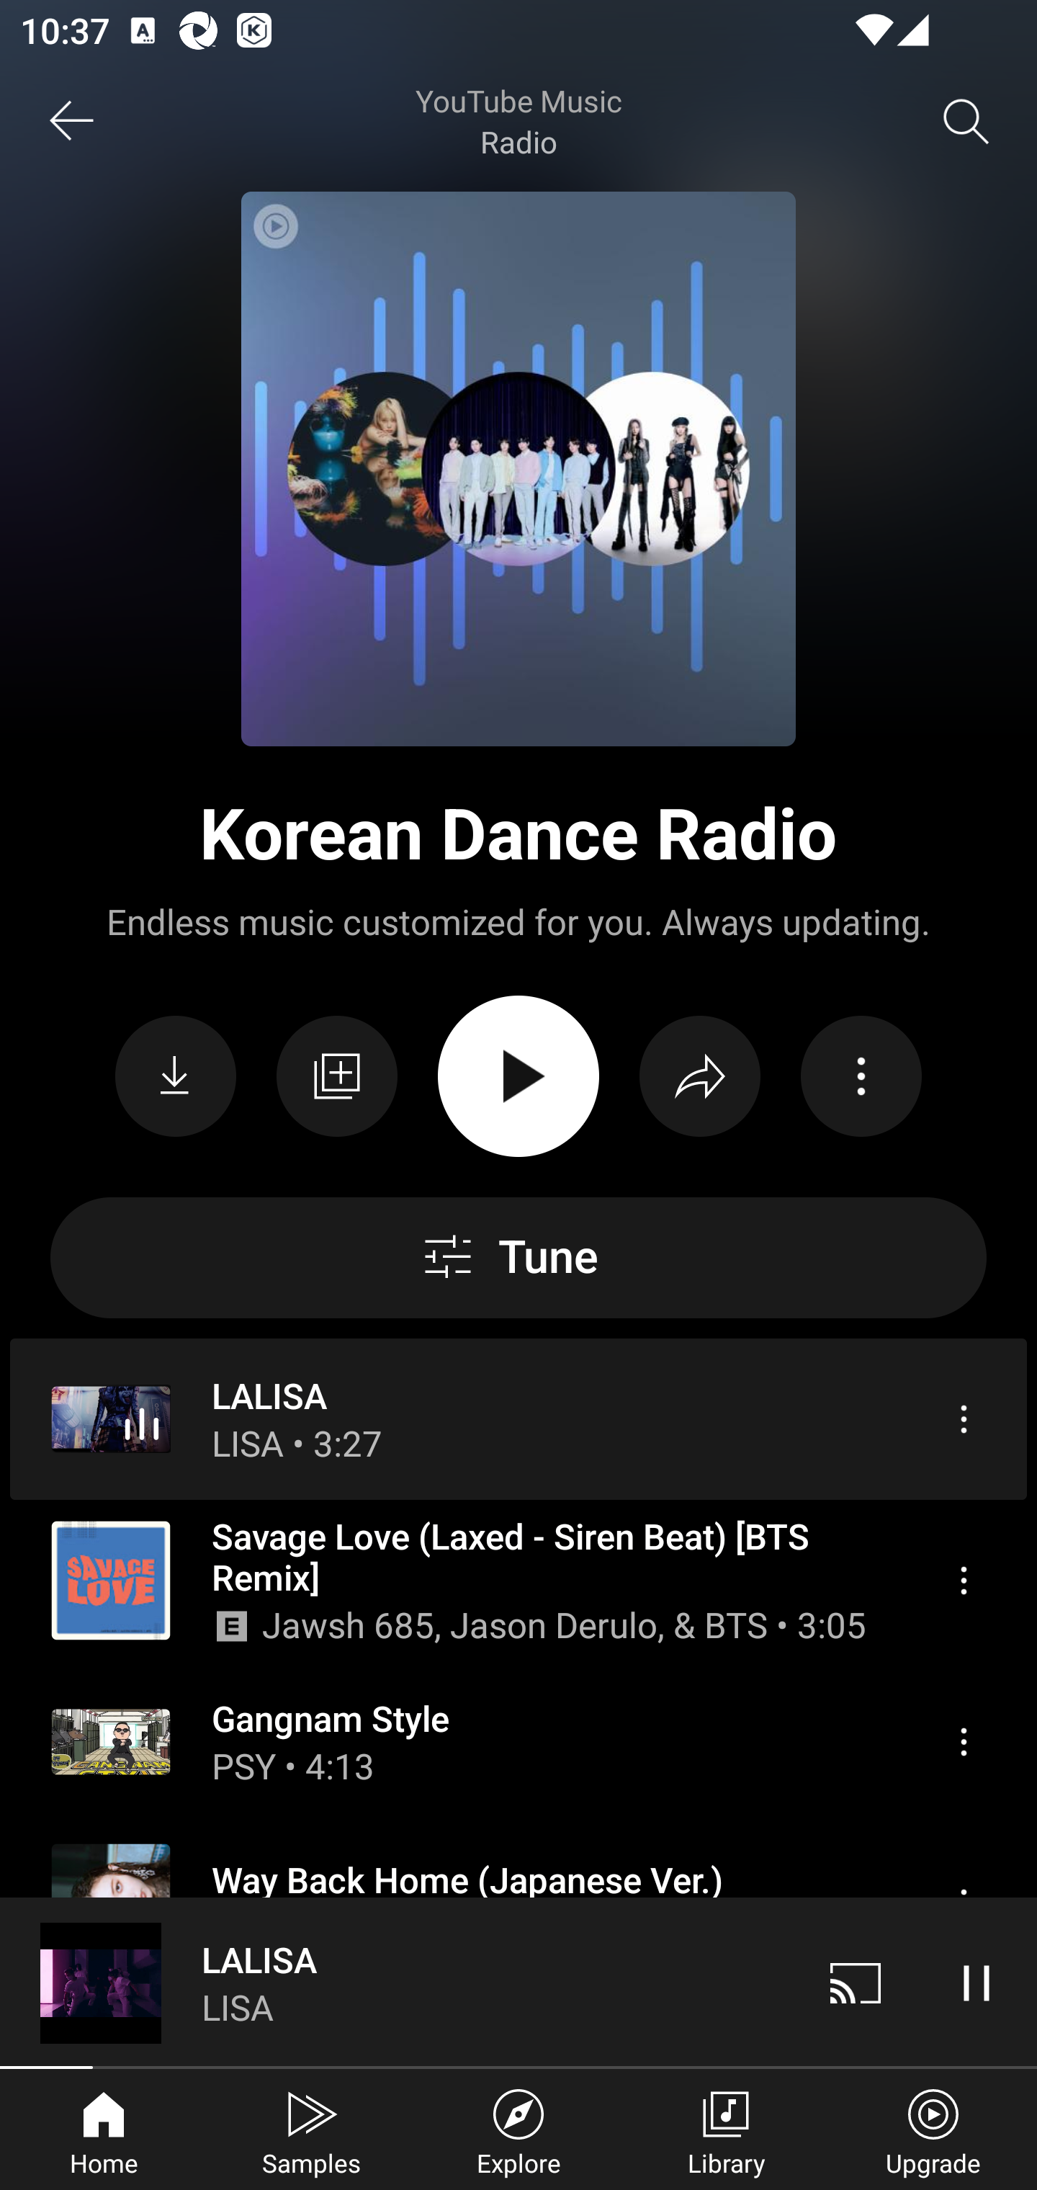 The height and width of the screenshot is (2190, 1037). What do you see at coordinates (726, 2129) in the screenshot?
I see `Library` at bounding box center [726, 2129].